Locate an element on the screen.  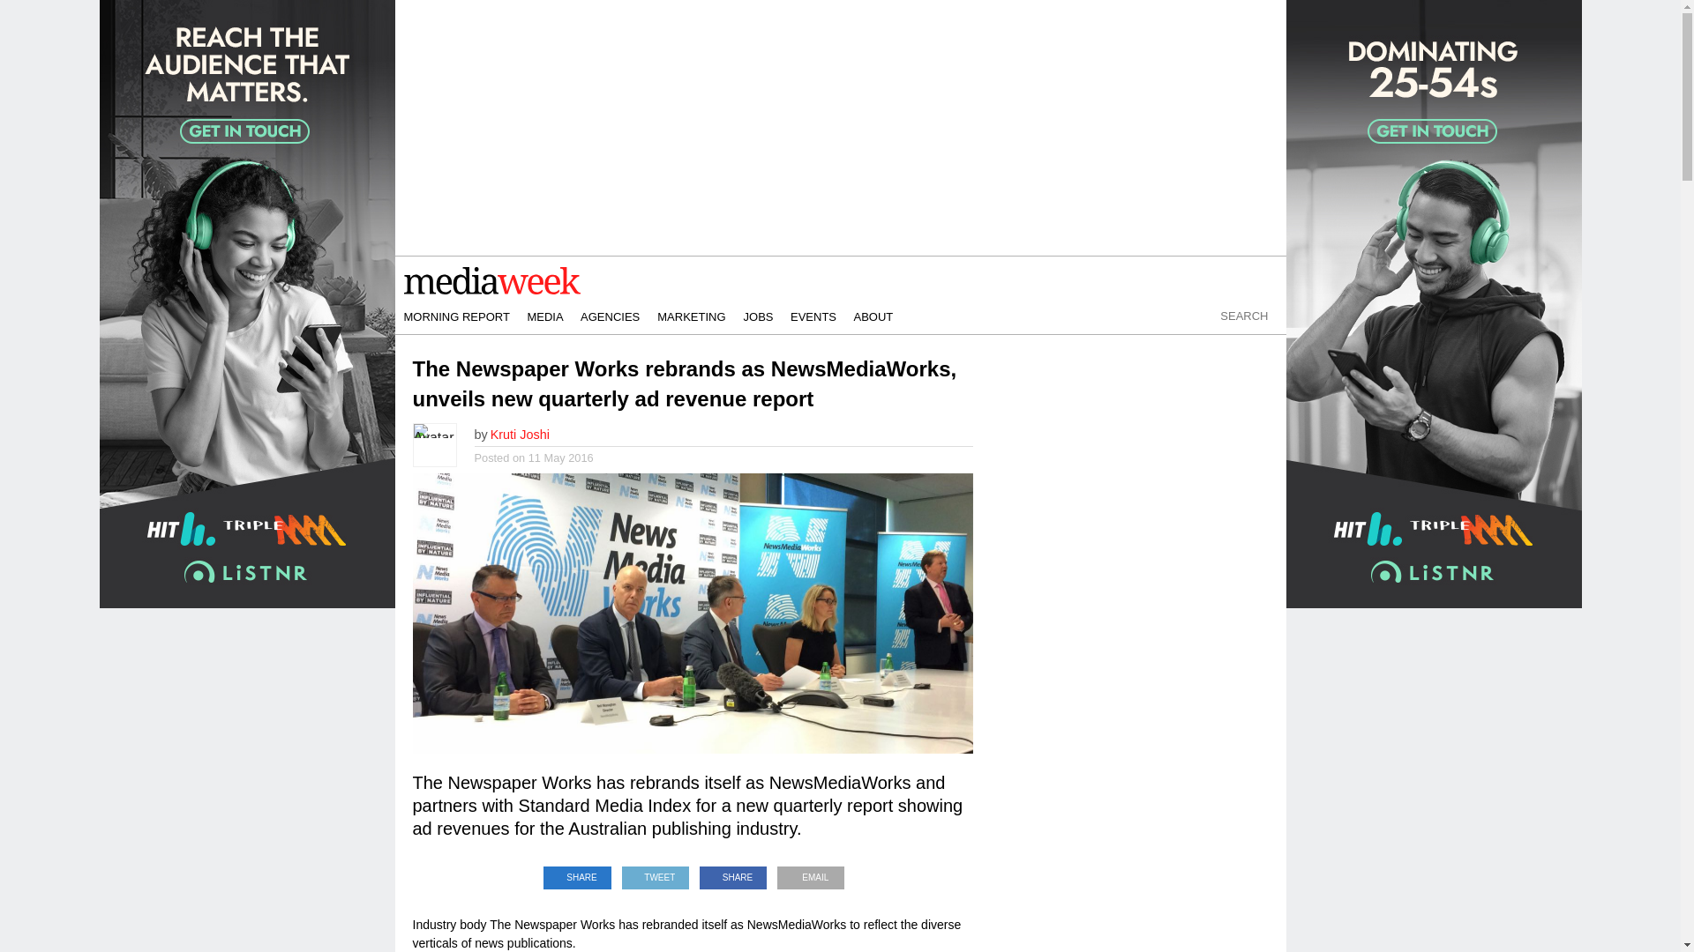
Posts by Kruti Joshi is located at coordinates (520, 434).